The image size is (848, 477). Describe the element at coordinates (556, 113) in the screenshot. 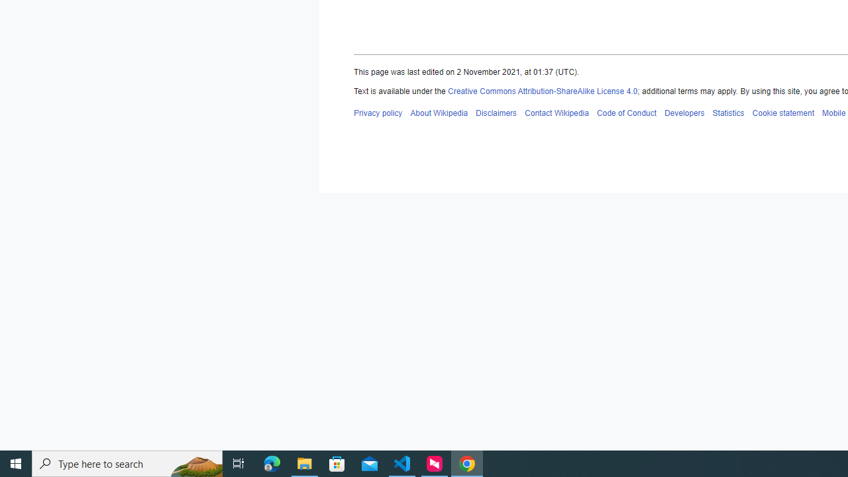

I see `AutomationID: footer-places-contact` at that location.